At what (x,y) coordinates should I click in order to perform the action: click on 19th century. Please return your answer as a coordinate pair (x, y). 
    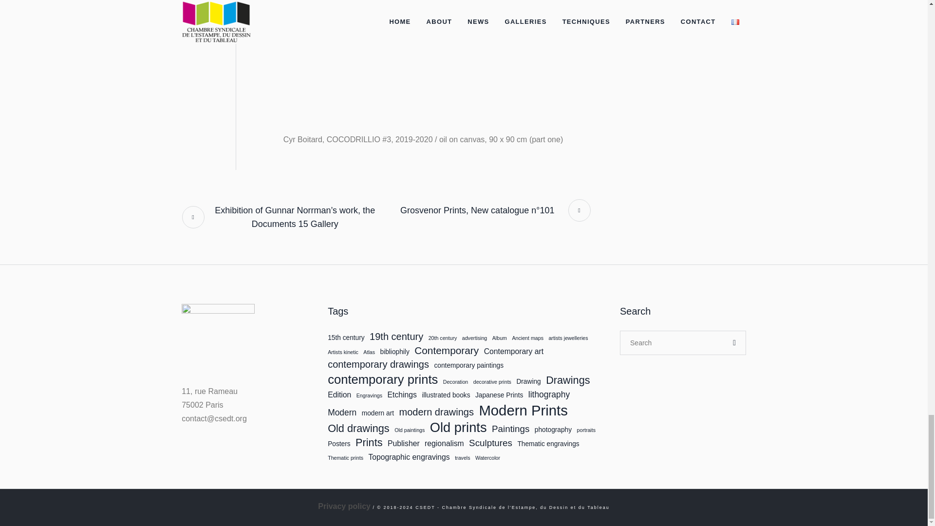
    Looking at the image, I should click on (396, 337).